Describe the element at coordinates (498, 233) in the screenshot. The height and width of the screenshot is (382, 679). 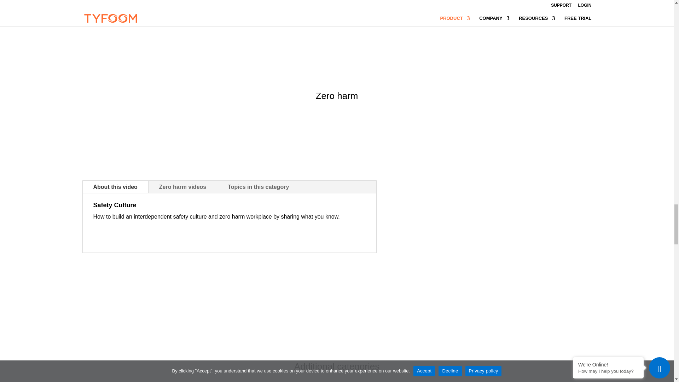
I see `Safety Culture` at that location.